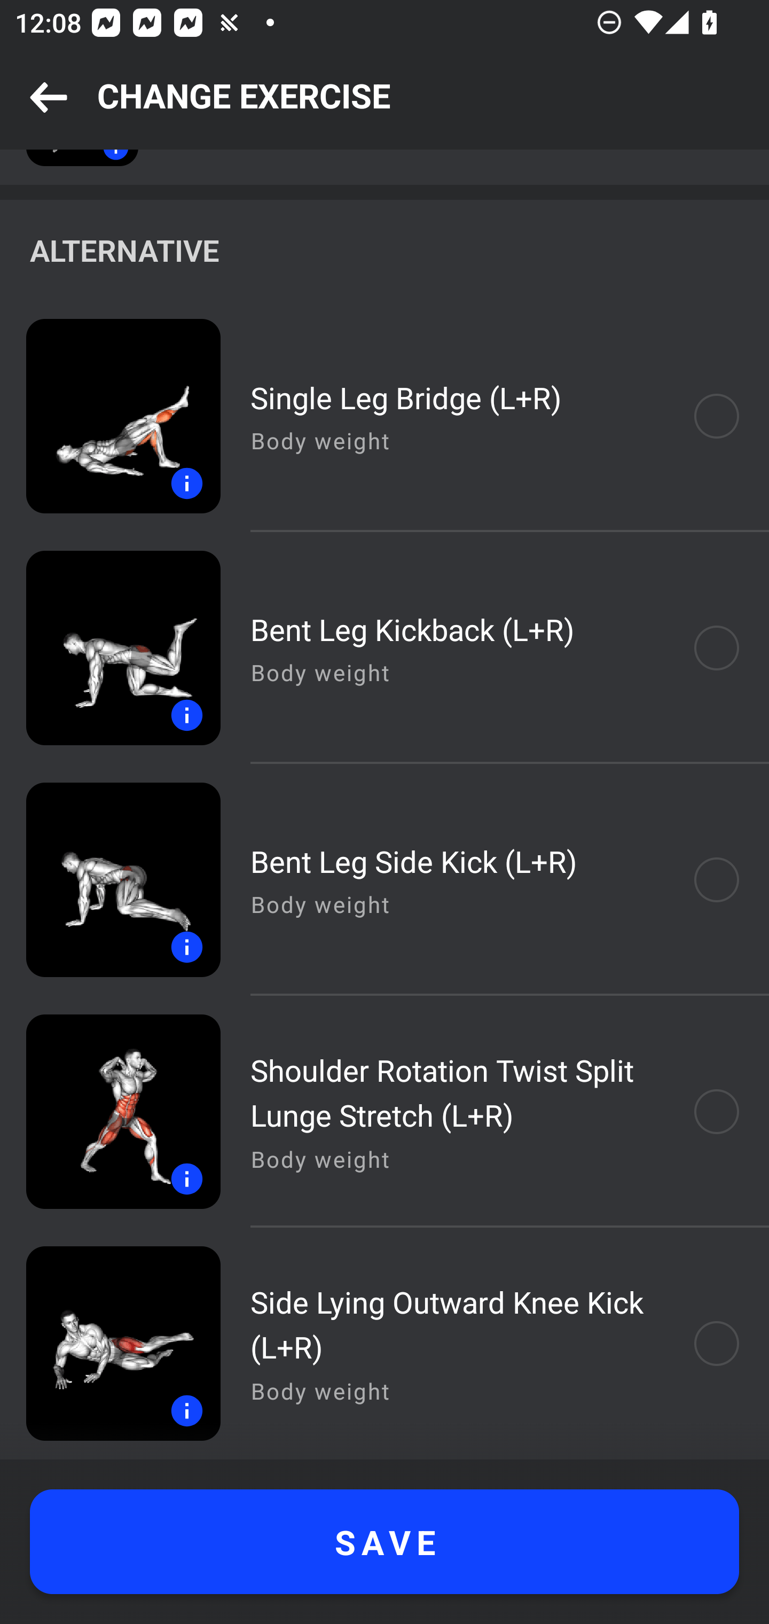 The height and width of the screenshot is (1624, 769). What do you see at coordinates (110, 647) in the screenshot?
I see `details` at bounding box center [110, 647].